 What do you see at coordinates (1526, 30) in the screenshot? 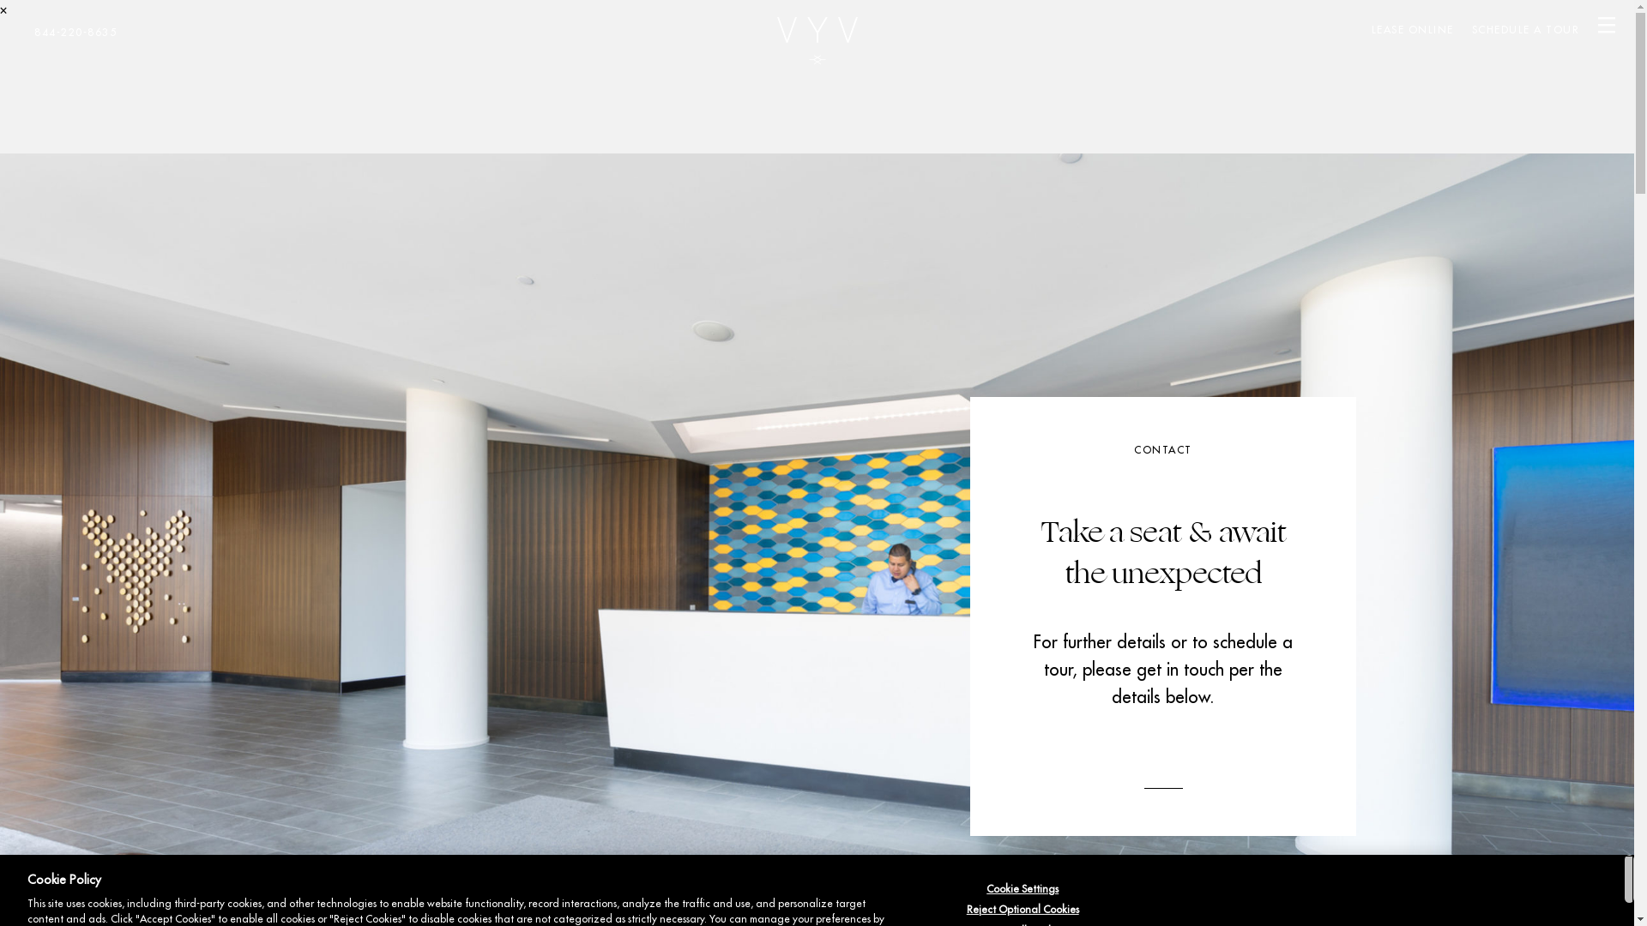
I see `SCHEDULE A TOUR` at bounding box center [1526, 30].